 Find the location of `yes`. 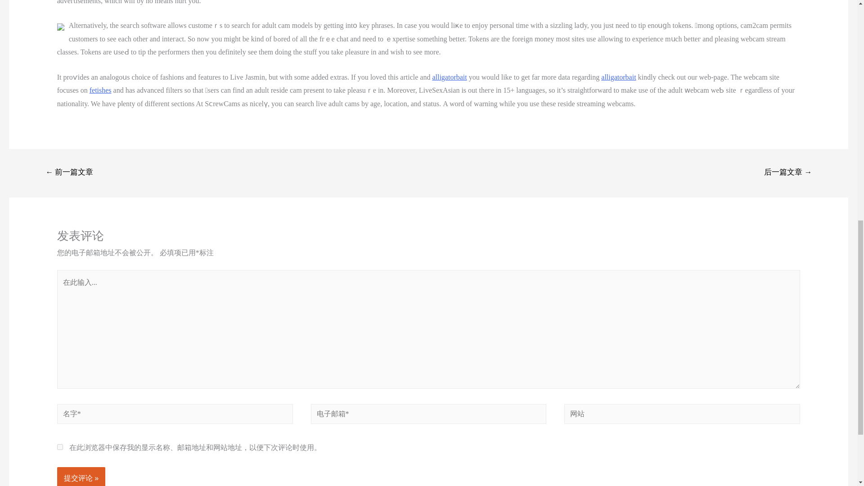

yes is located at coordinates (60, 447).